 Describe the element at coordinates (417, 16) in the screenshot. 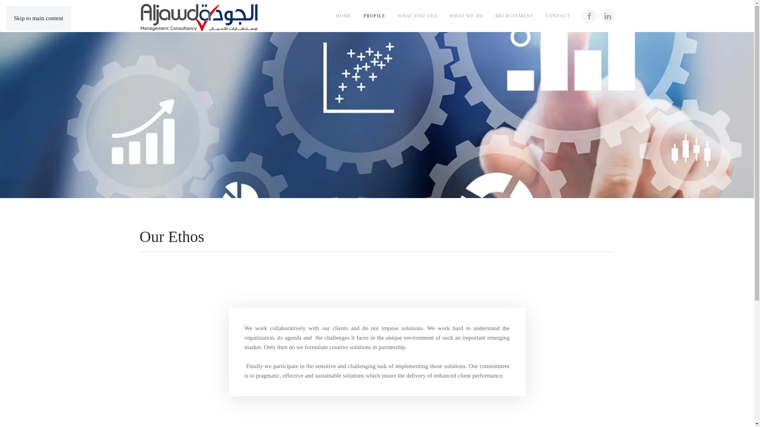

I see `WHAT YOU GET` at that location.